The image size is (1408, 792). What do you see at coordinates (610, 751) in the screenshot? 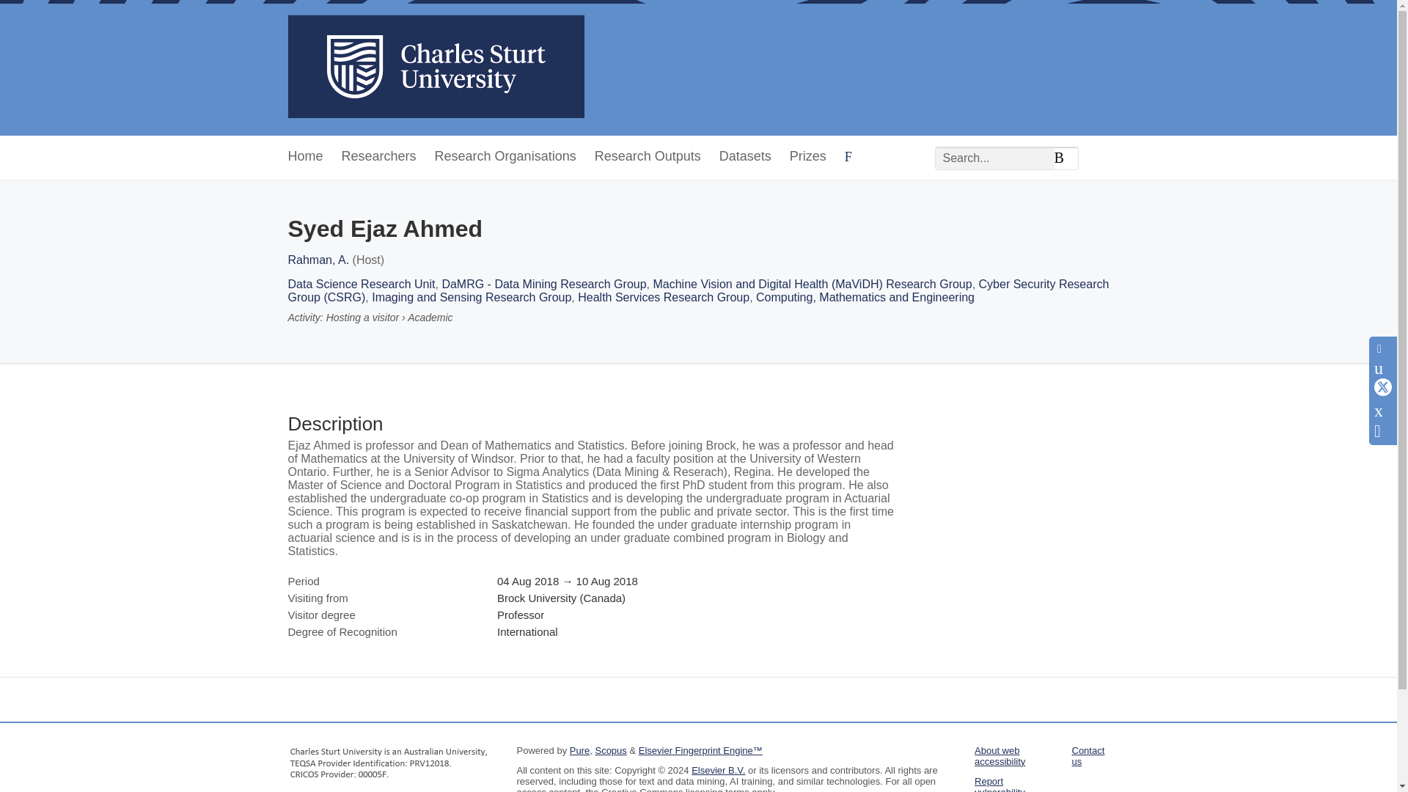
I see `Scopus` at bounding box center [610, 751].